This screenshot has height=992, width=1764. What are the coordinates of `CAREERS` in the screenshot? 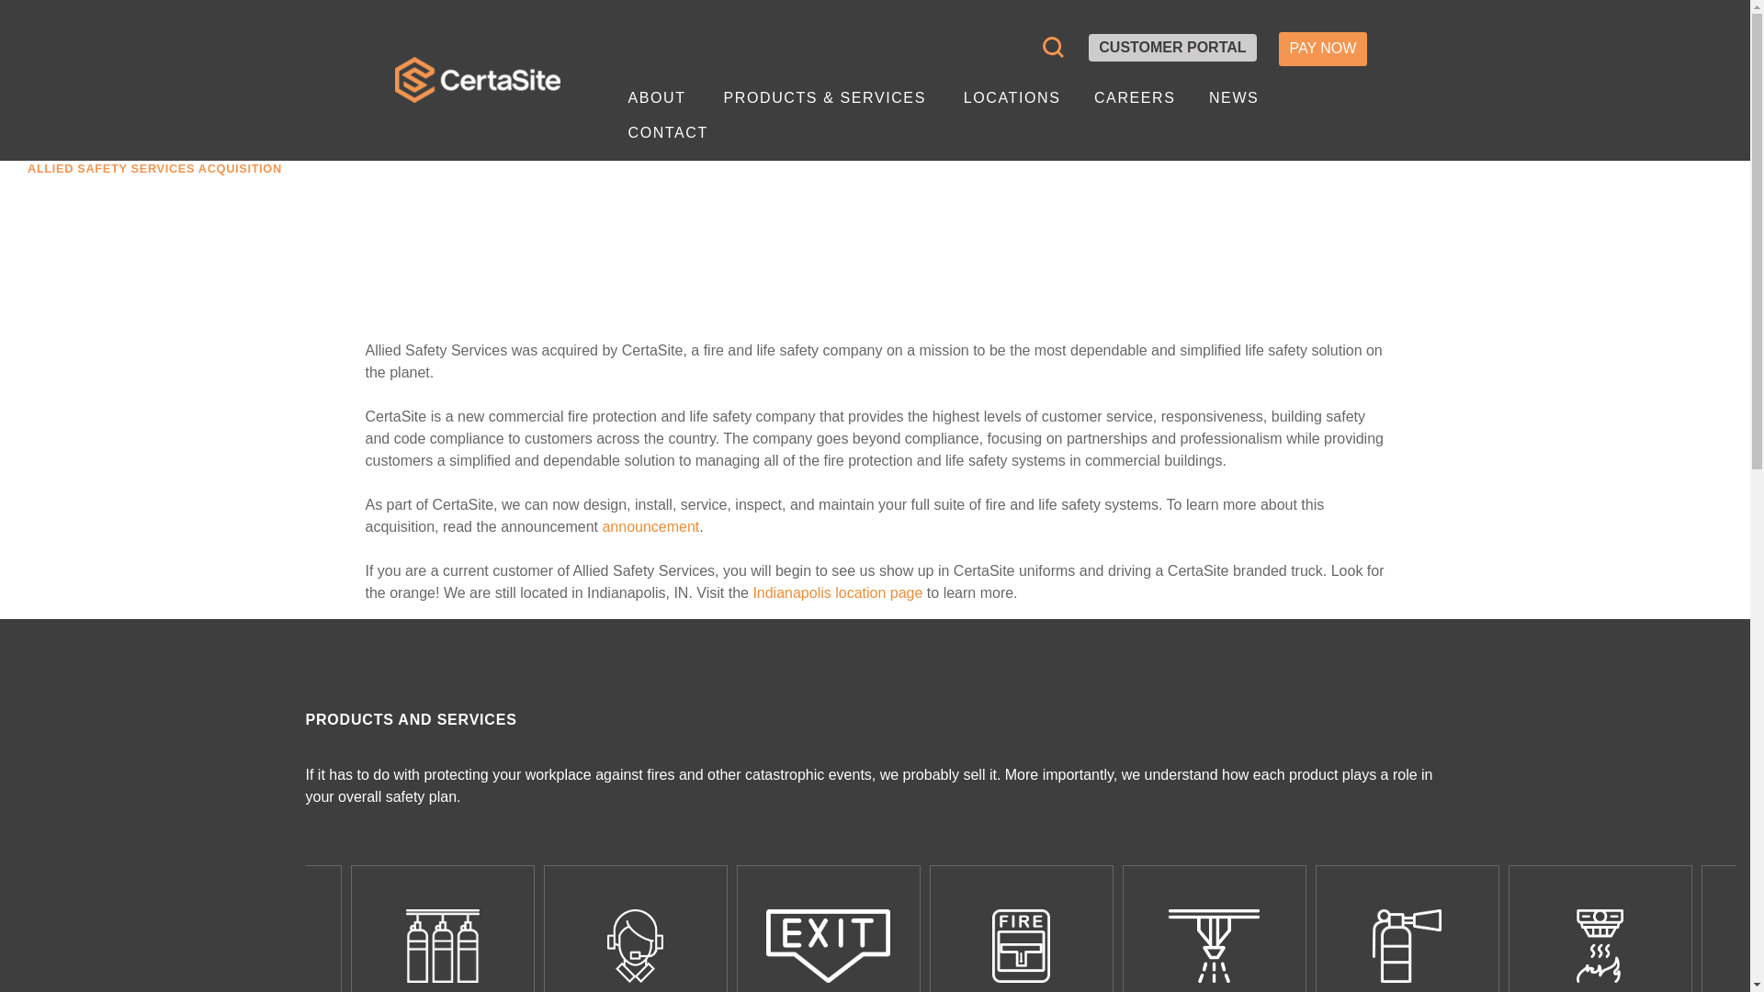 It's located at (1135, 97).